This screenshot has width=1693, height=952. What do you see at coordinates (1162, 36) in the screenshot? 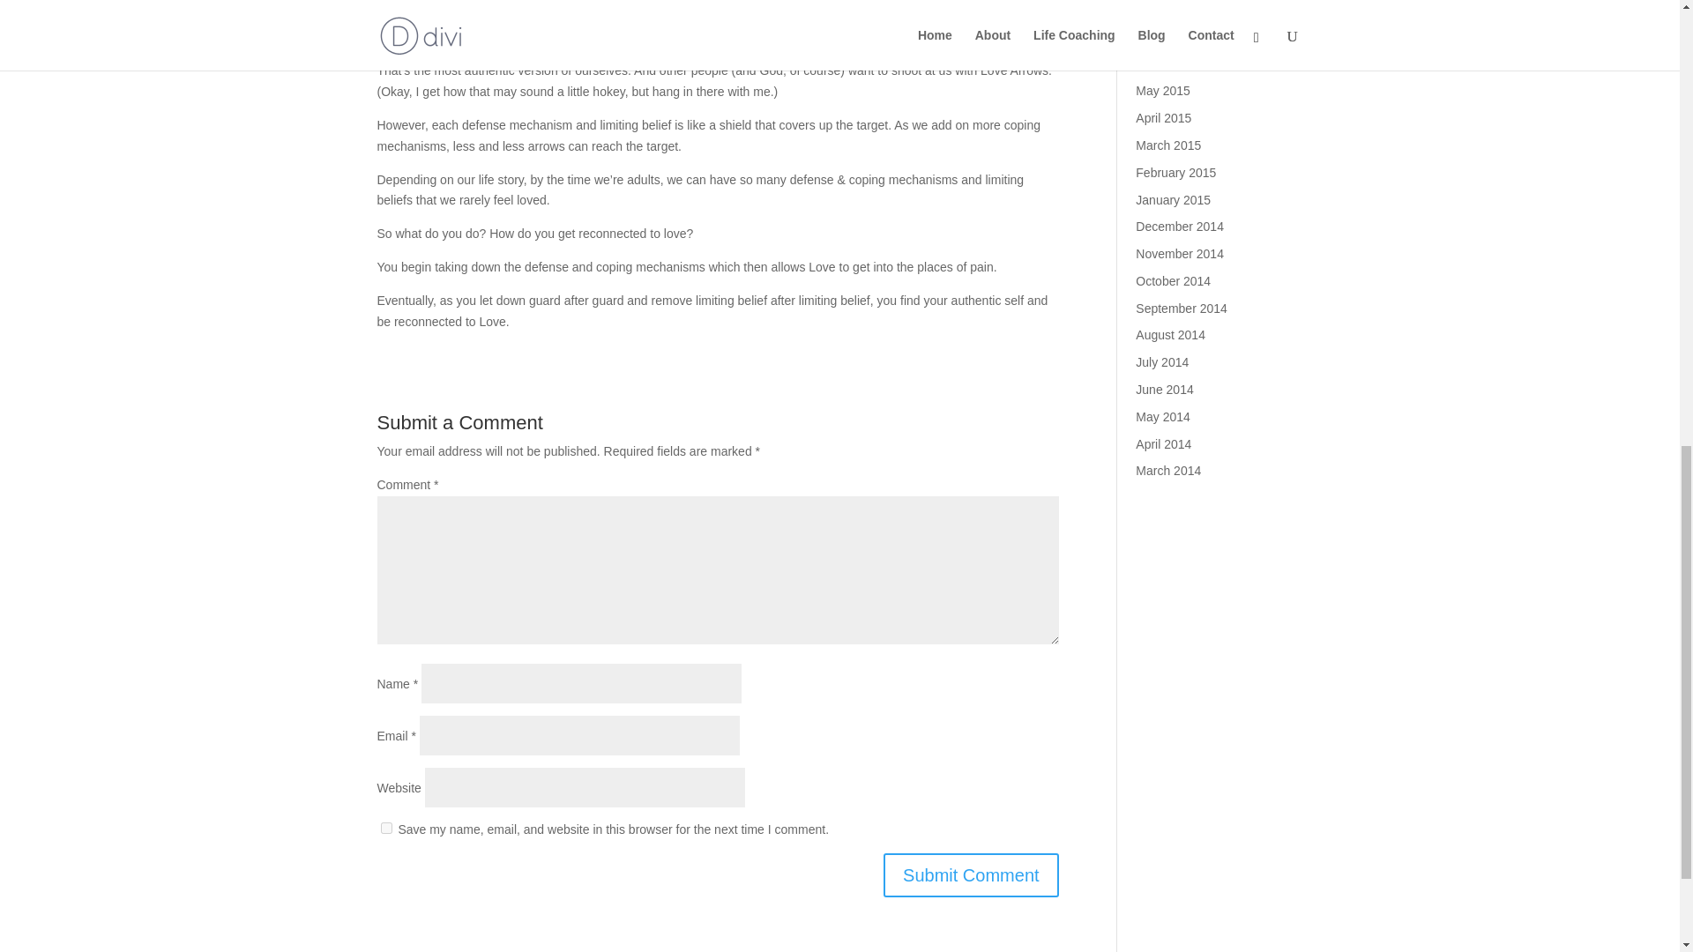
I see `July 2015` at bounding box center [1162, 36].